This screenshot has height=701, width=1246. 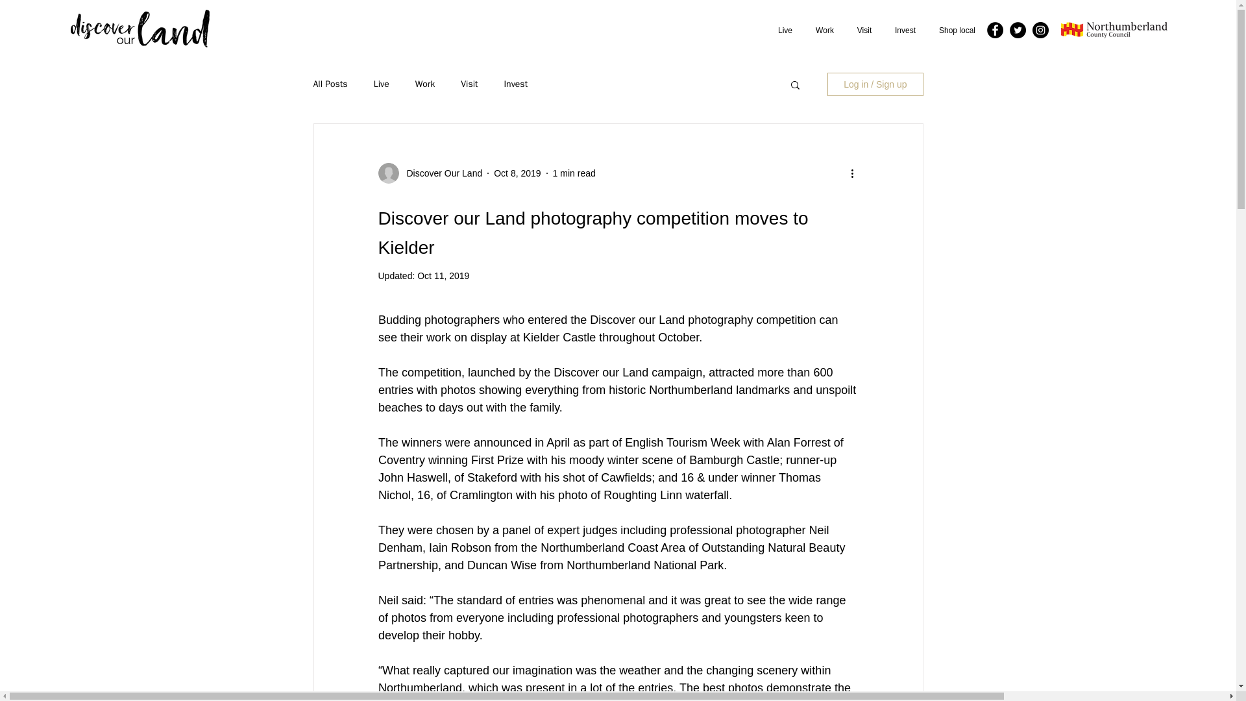 What do you see at coordinates (443, 275) in the screenshot?
I see `Oct 11, 2019` at bounding box center [443, 275].